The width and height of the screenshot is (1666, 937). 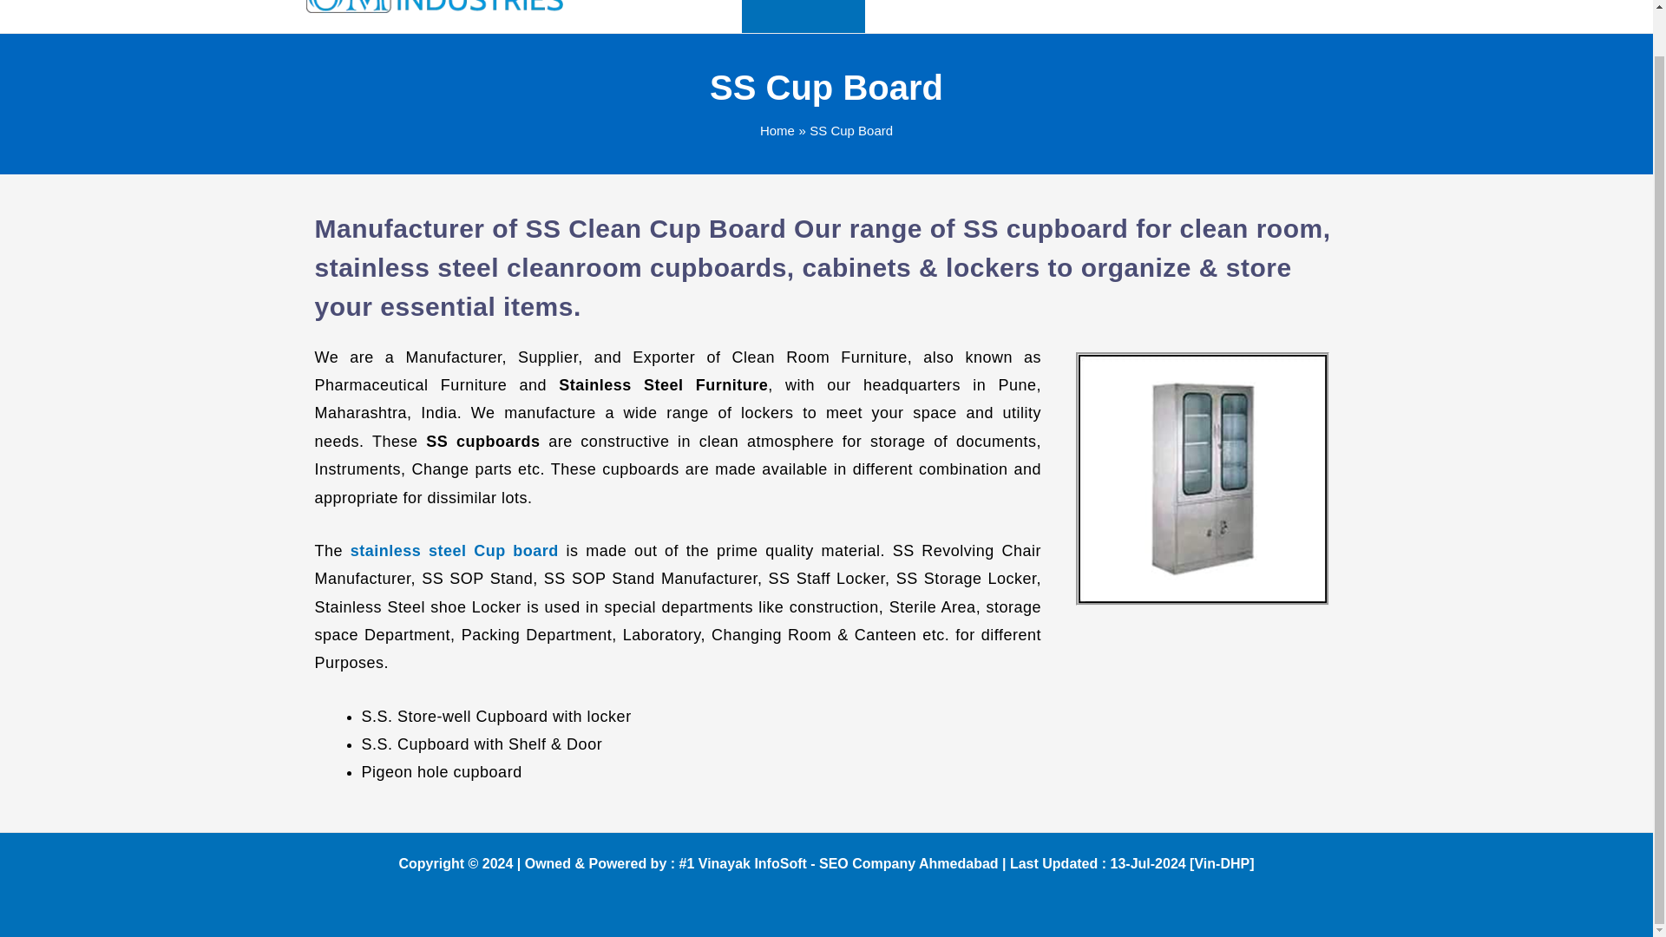 I want to click on SS Turn Table, so click(x=1066, y=16).